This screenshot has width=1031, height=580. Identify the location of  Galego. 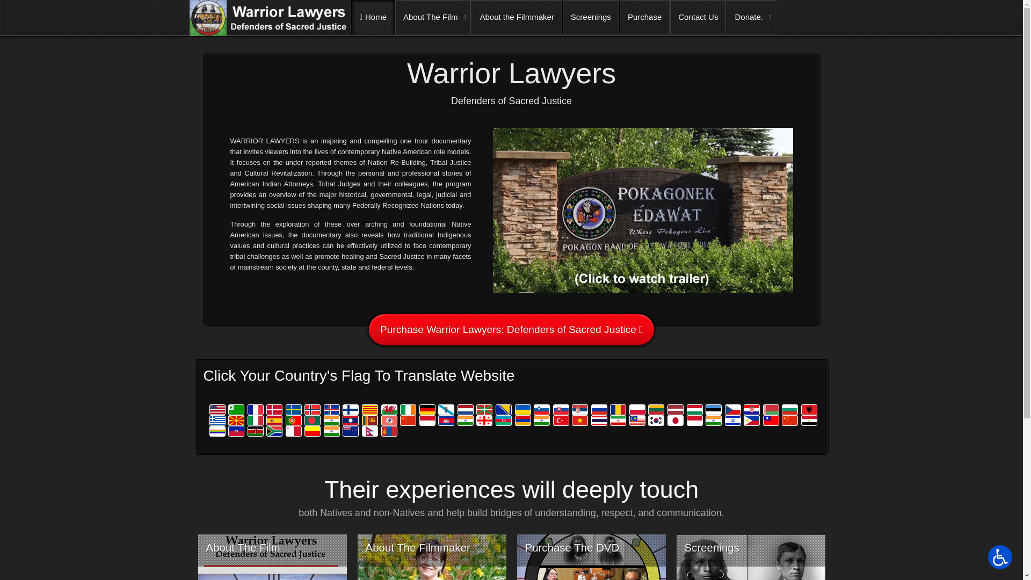
(447, 409).